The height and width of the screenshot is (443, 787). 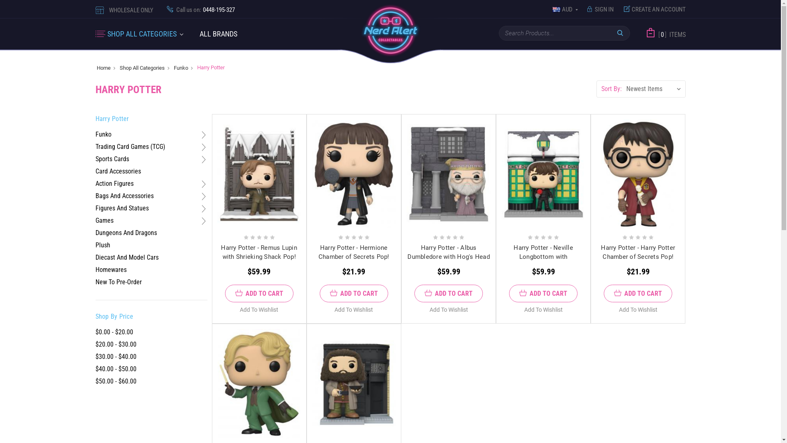 I want to click on Funko, so click(x=181, y=67).